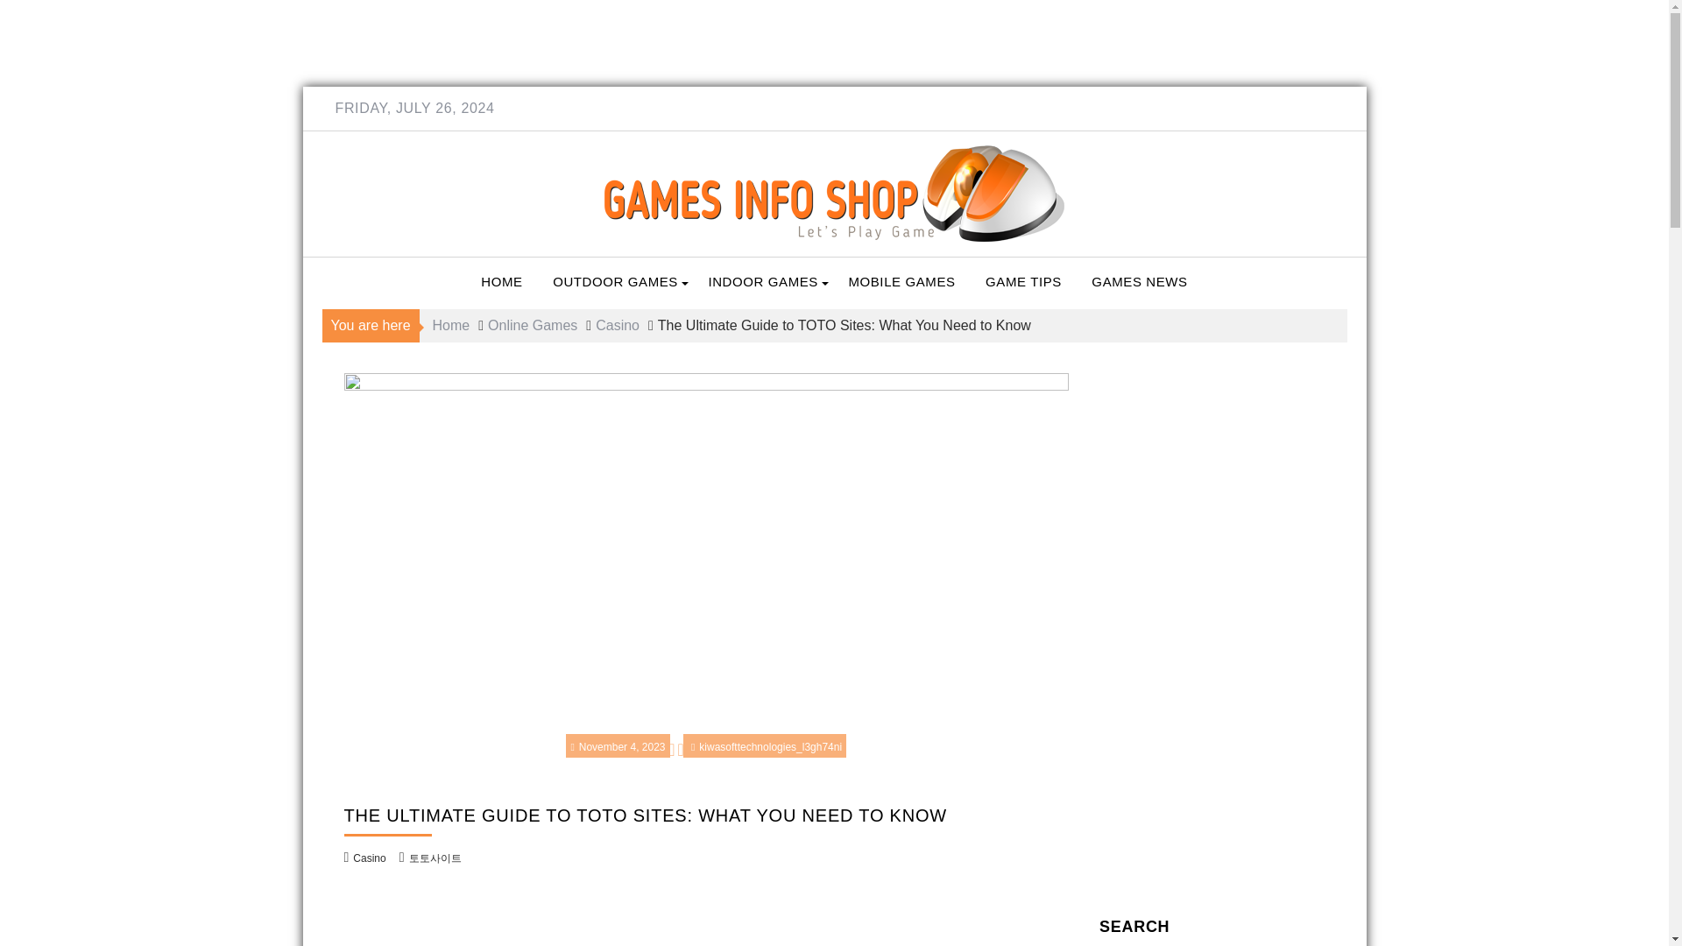 Image resolution: width=1682 pixels, height=946 pixels. What do you see at coordinates (762, 282) in the screenshot?
I see `INDOOR GAMES` at bounding box center [762, 282].